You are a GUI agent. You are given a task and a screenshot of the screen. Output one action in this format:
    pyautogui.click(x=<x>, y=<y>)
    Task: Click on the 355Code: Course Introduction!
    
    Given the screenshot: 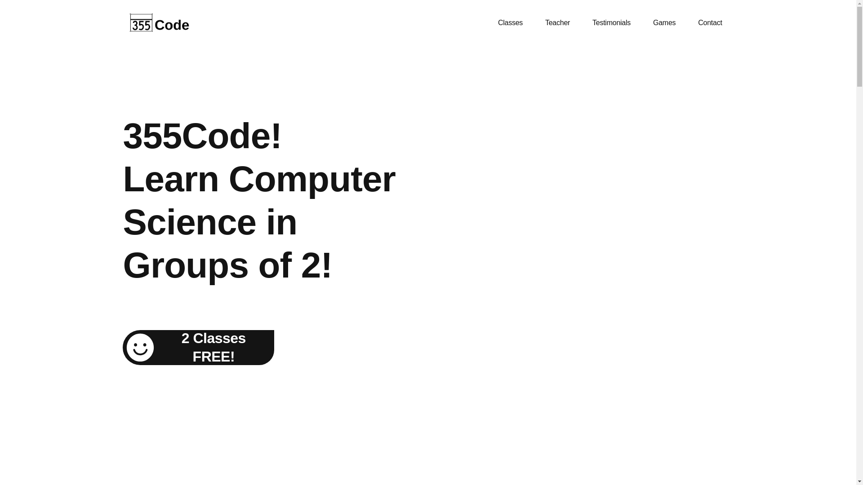 What is the action you would take?
    pyautogui.click(x=609, y=218)
    